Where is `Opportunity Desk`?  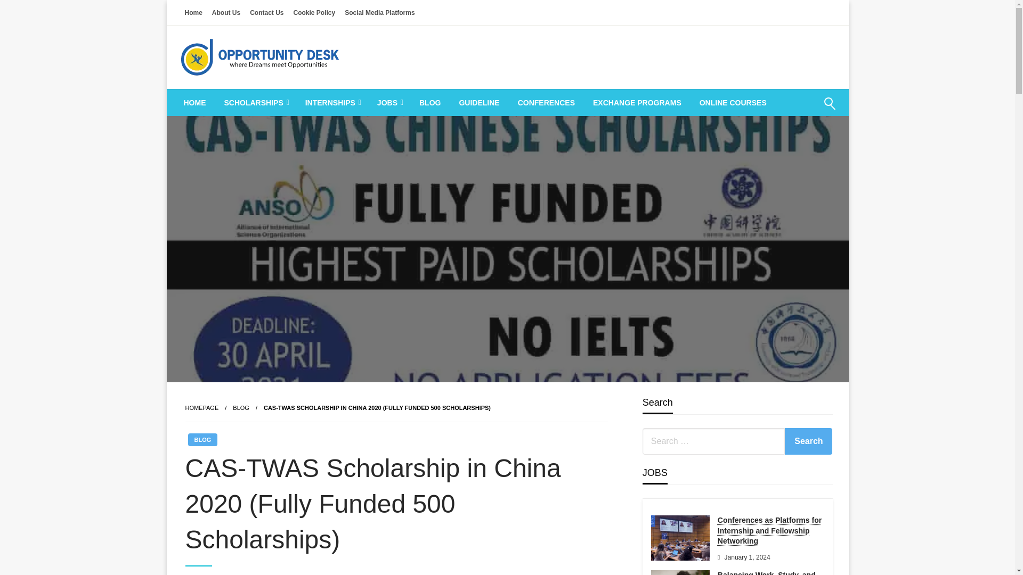
Opportunity Desk is located at coordinates (262, 102).